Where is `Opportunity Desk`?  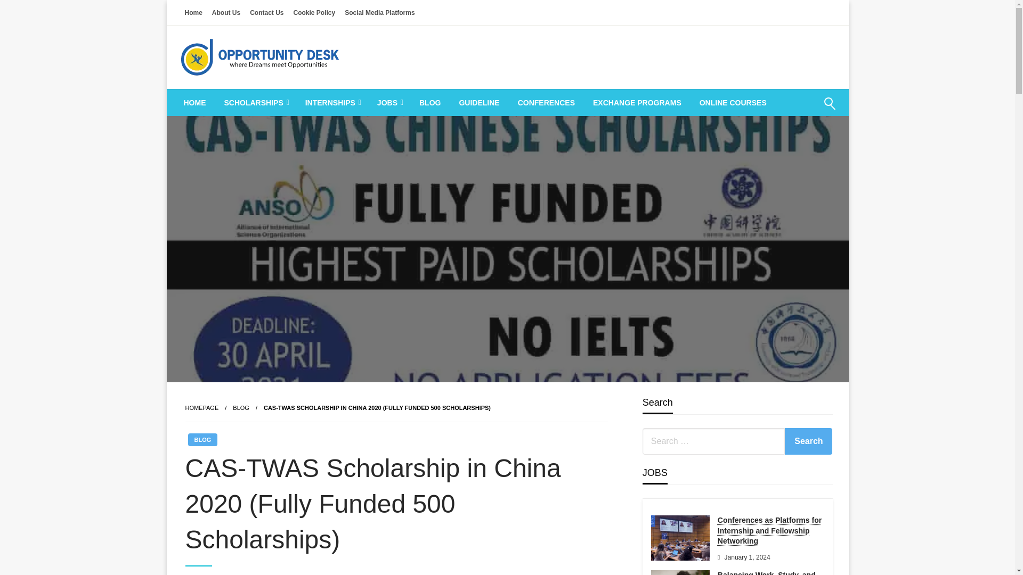
Opportunity Desk is located at coordinates (262, 102).